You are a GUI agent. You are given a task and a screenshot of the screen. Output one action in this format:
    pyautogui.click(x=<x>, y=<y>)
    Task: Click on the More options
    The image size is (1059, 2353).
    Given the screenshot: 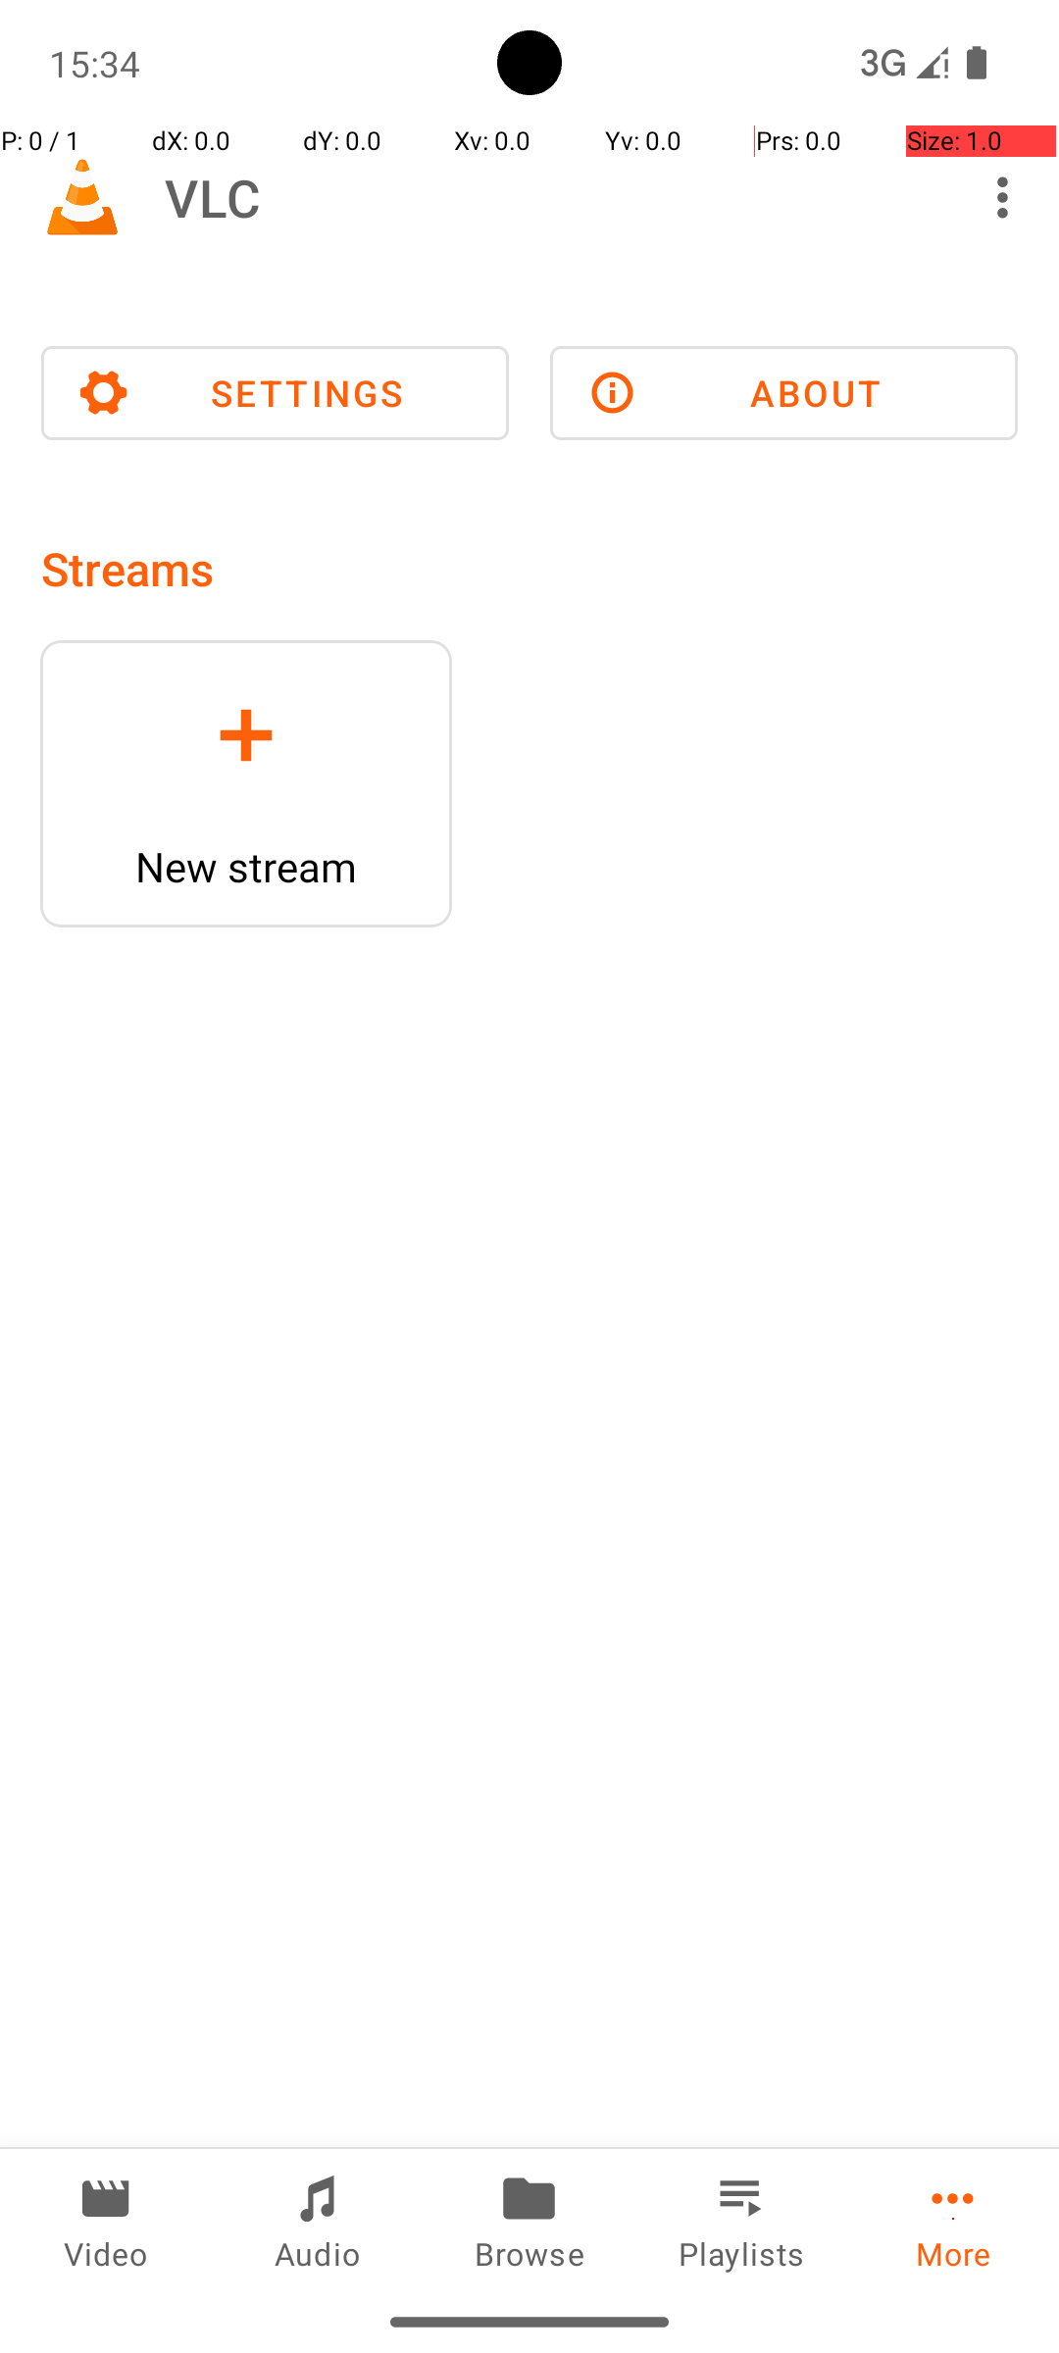 What is the action you would take?
    pyautogui.click(x=1008, y=197)
    